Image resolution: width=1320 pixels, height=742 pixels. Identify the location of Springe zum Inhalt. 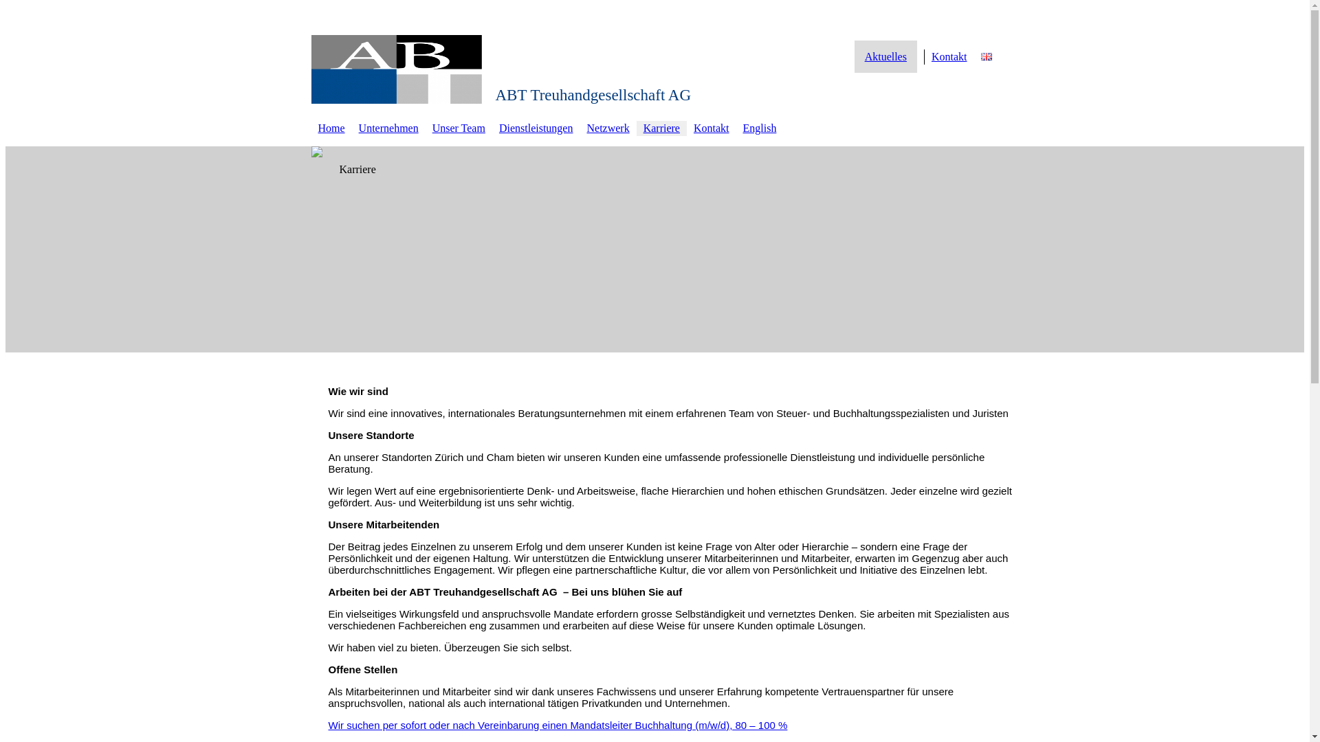
(5, 18).